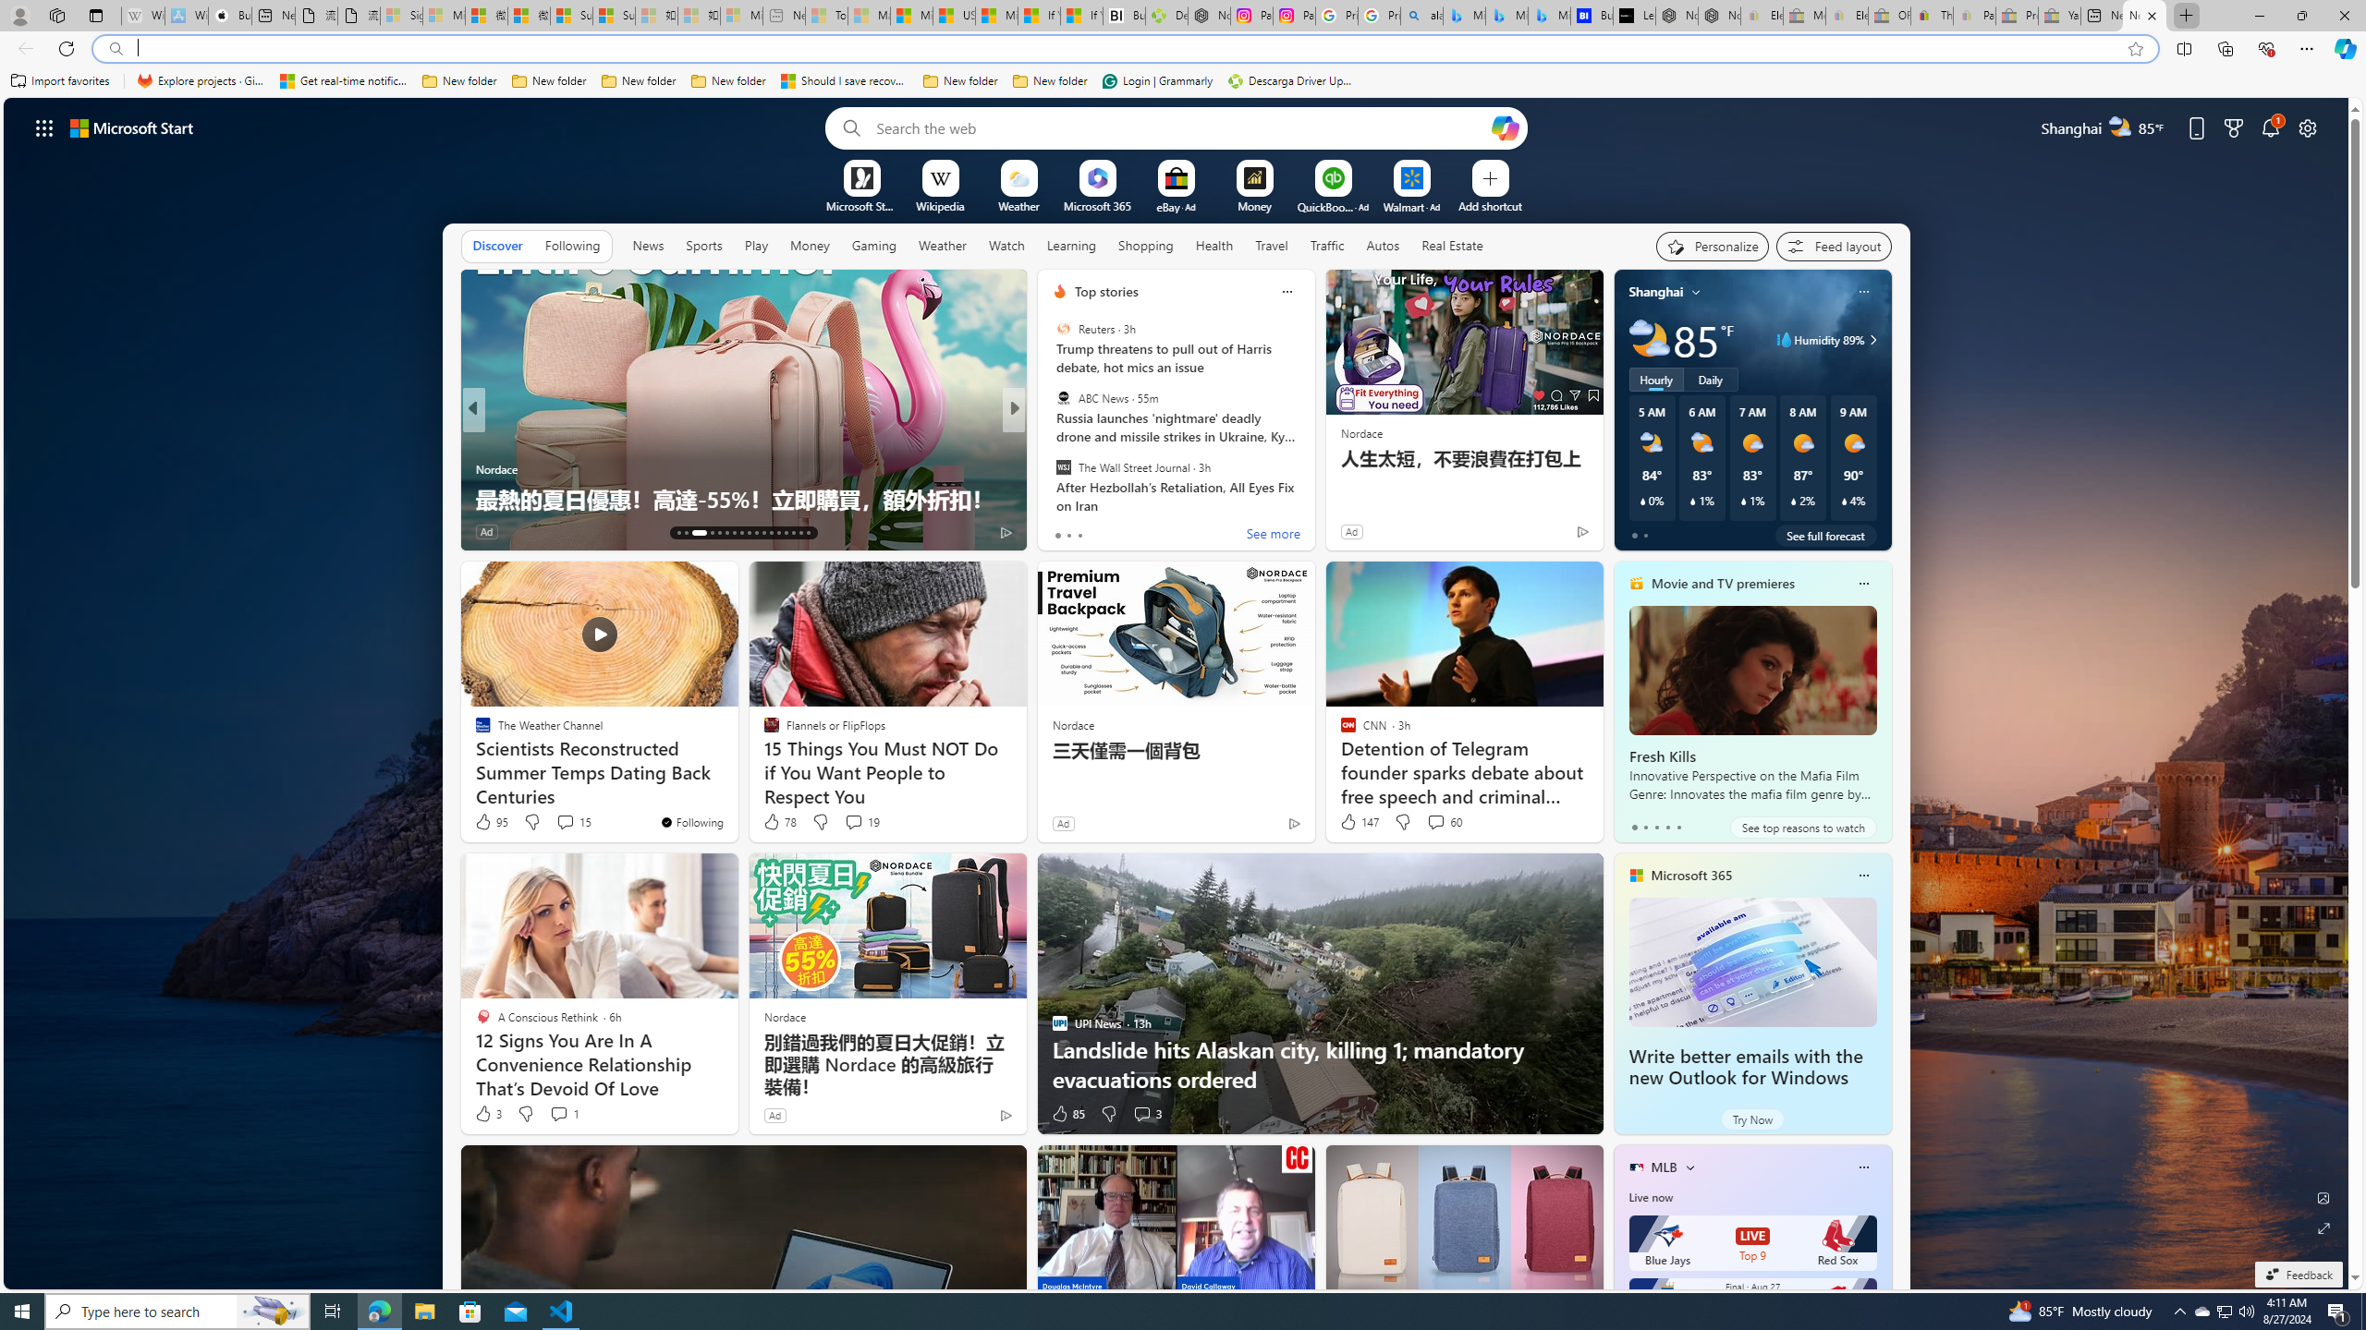  What do you see at coordinates (1180, 127) in the screenshot?
I see `Enter your search term` at bounding box center [1180, 127].